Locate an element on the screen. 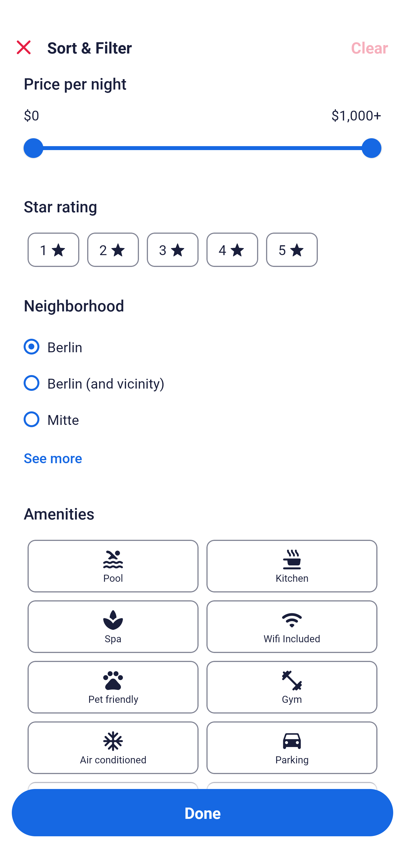 The width and height of the screenshot is (405, 856). Pet friendly is located at coordinates (113, 687).